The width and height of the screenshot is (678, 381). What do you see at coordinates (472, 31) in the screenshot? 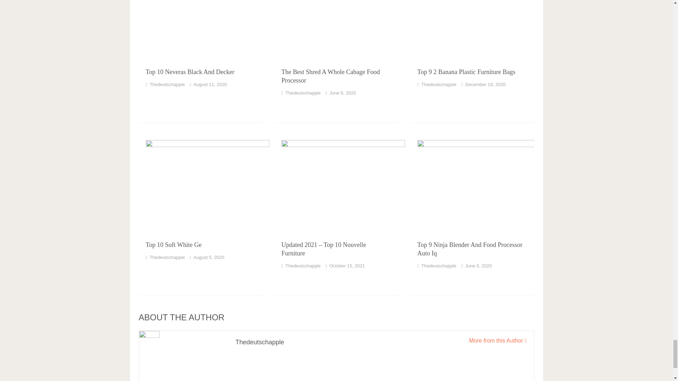
I see `Top 9 2 Banana Plastic Furniture Bags` at bounding box center [472, 31].